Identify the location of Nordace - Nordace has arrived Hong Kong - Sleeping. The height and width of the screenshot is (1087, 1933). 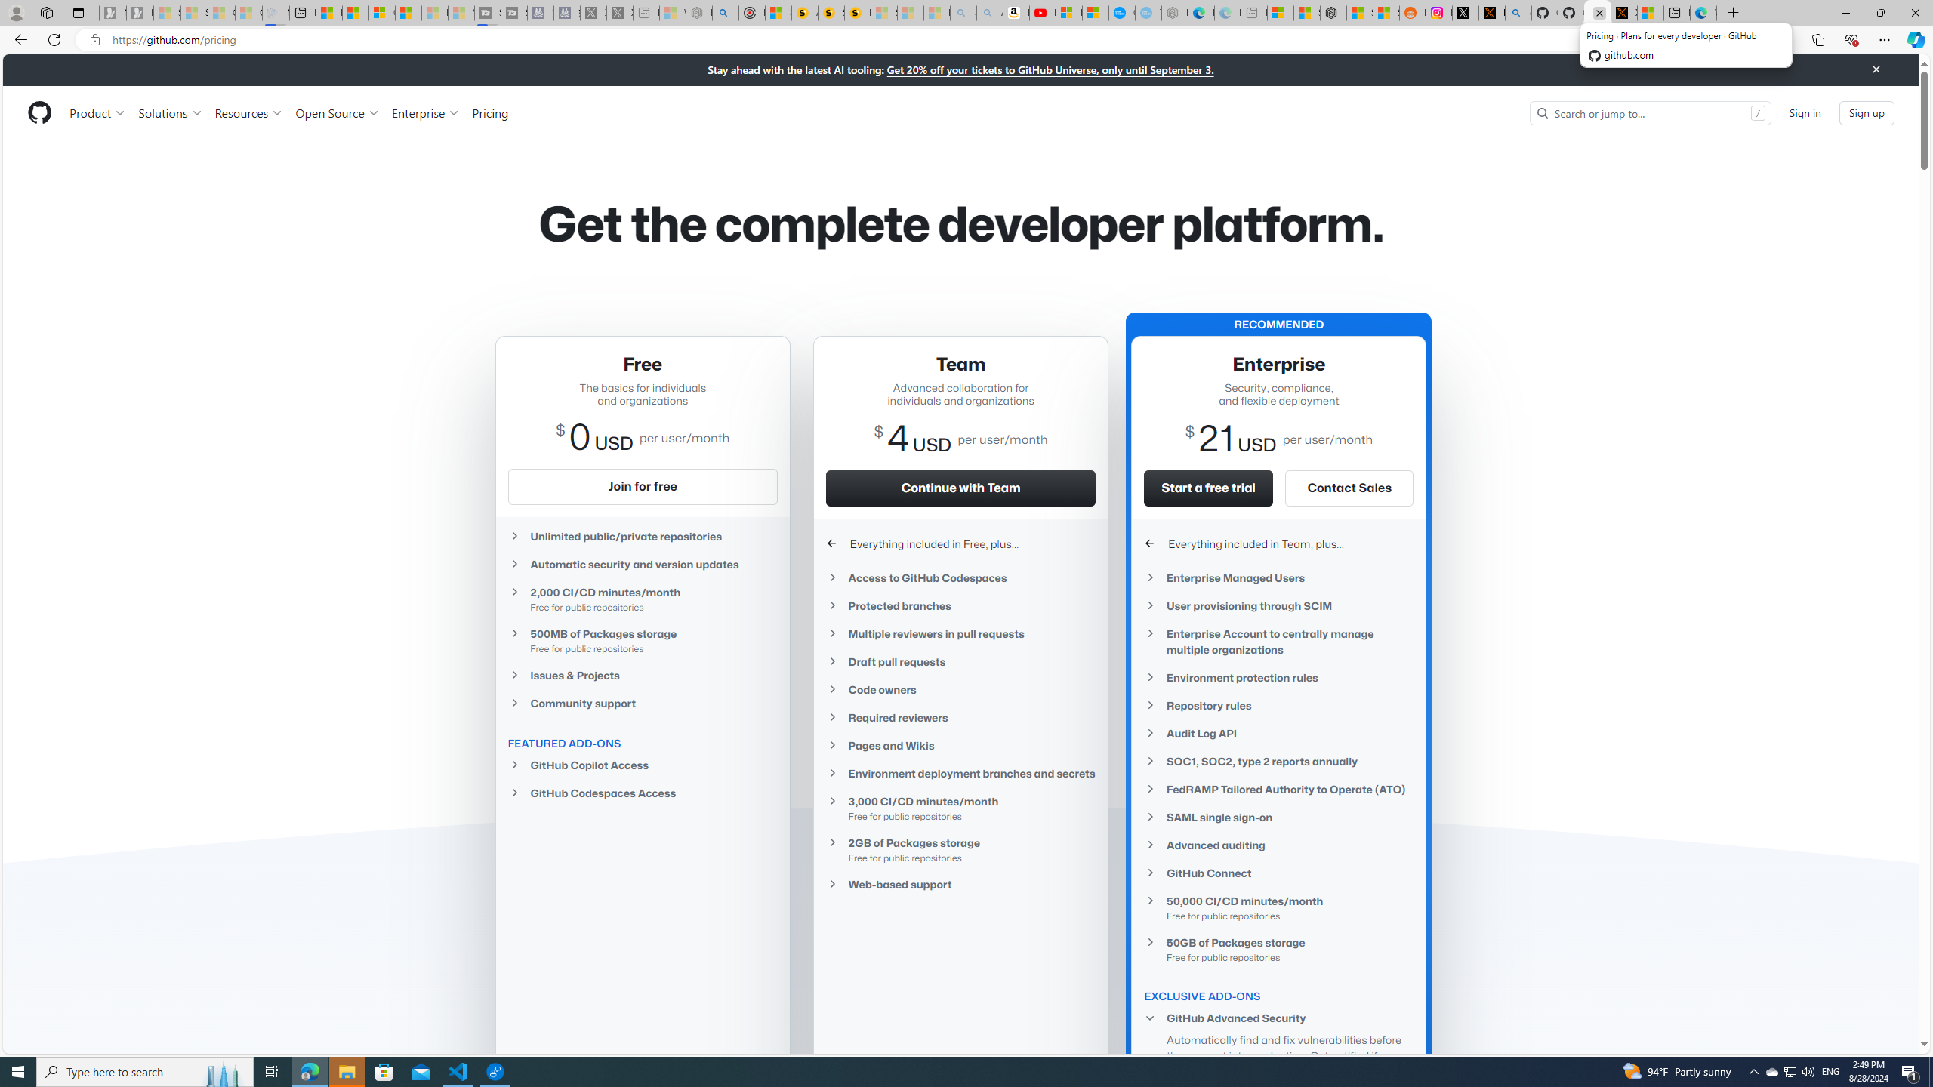
(1175, 13).